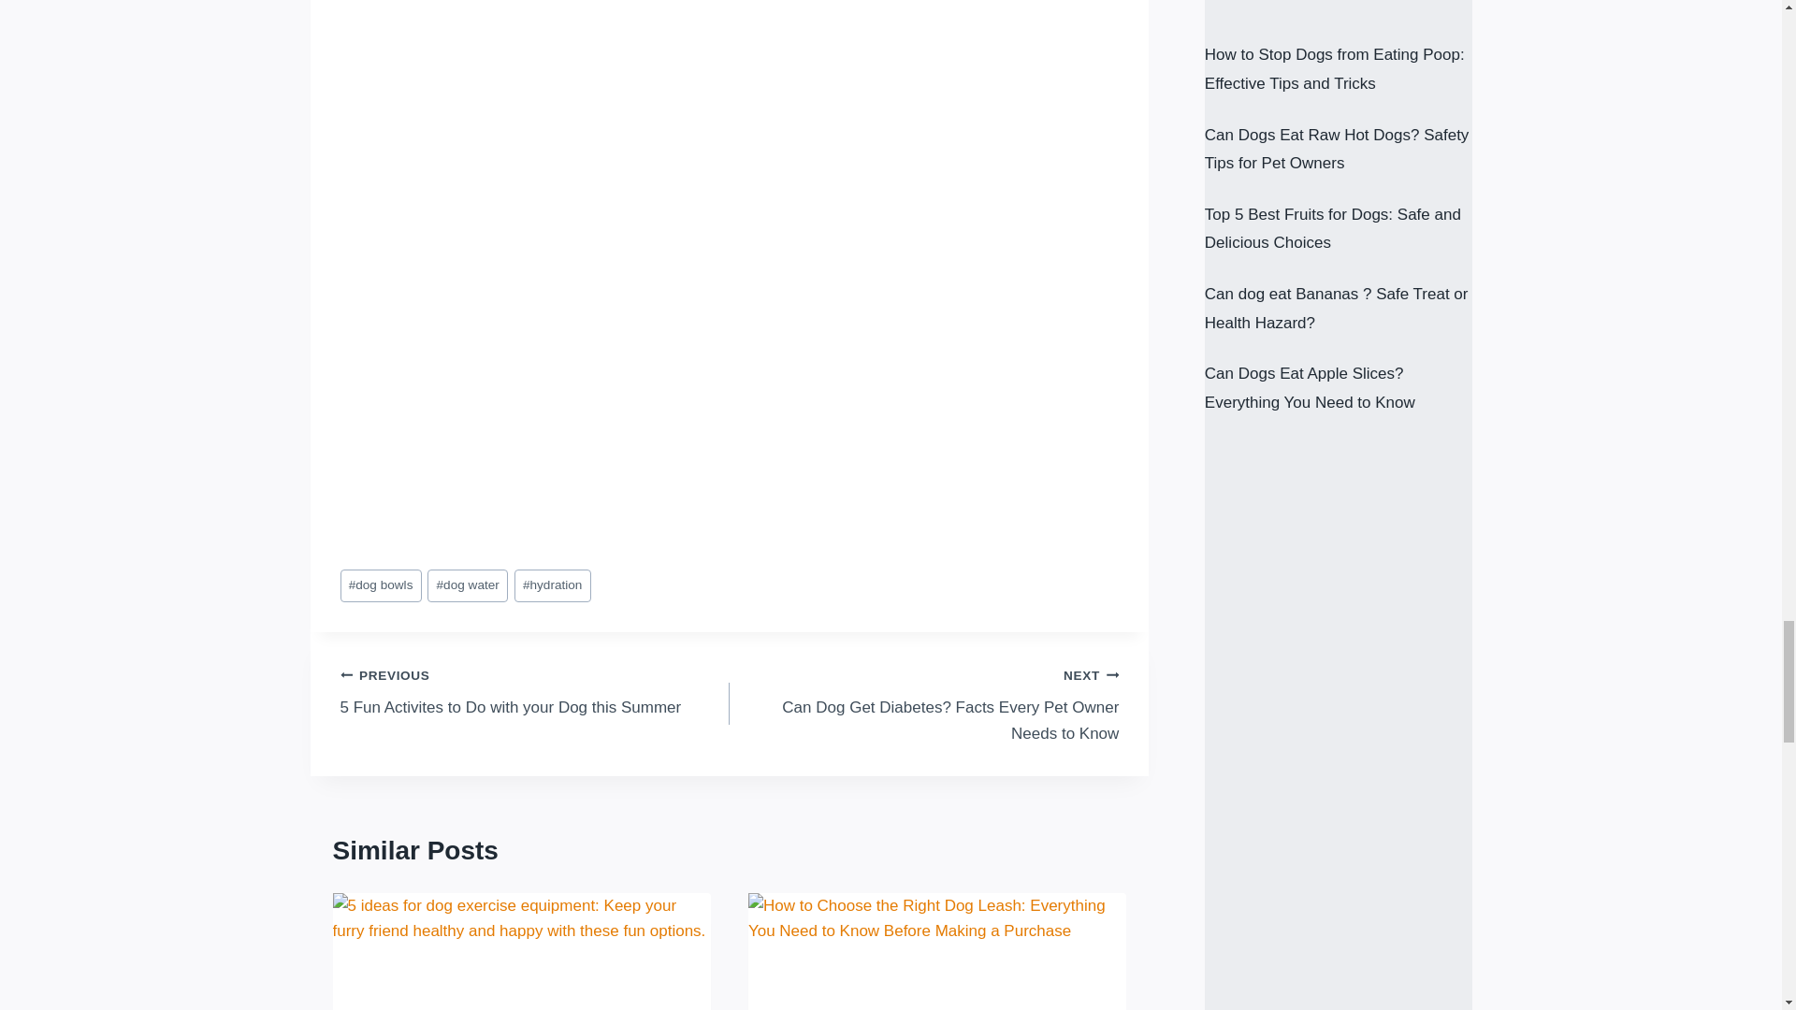  What do you see at coordinates (468, 585) in the screenshot?
I see `dog water` at bounding box center [468, 585].